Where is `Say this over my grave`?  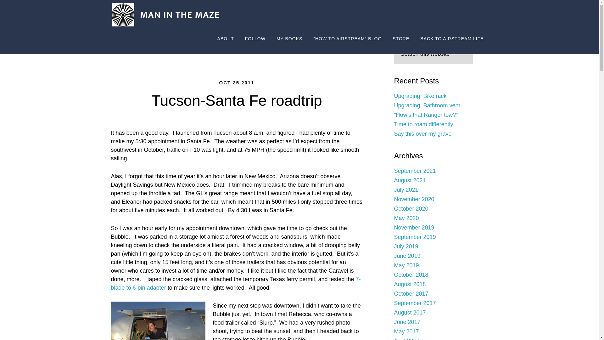 Say this over my grave is located at coordinates (422, 133).